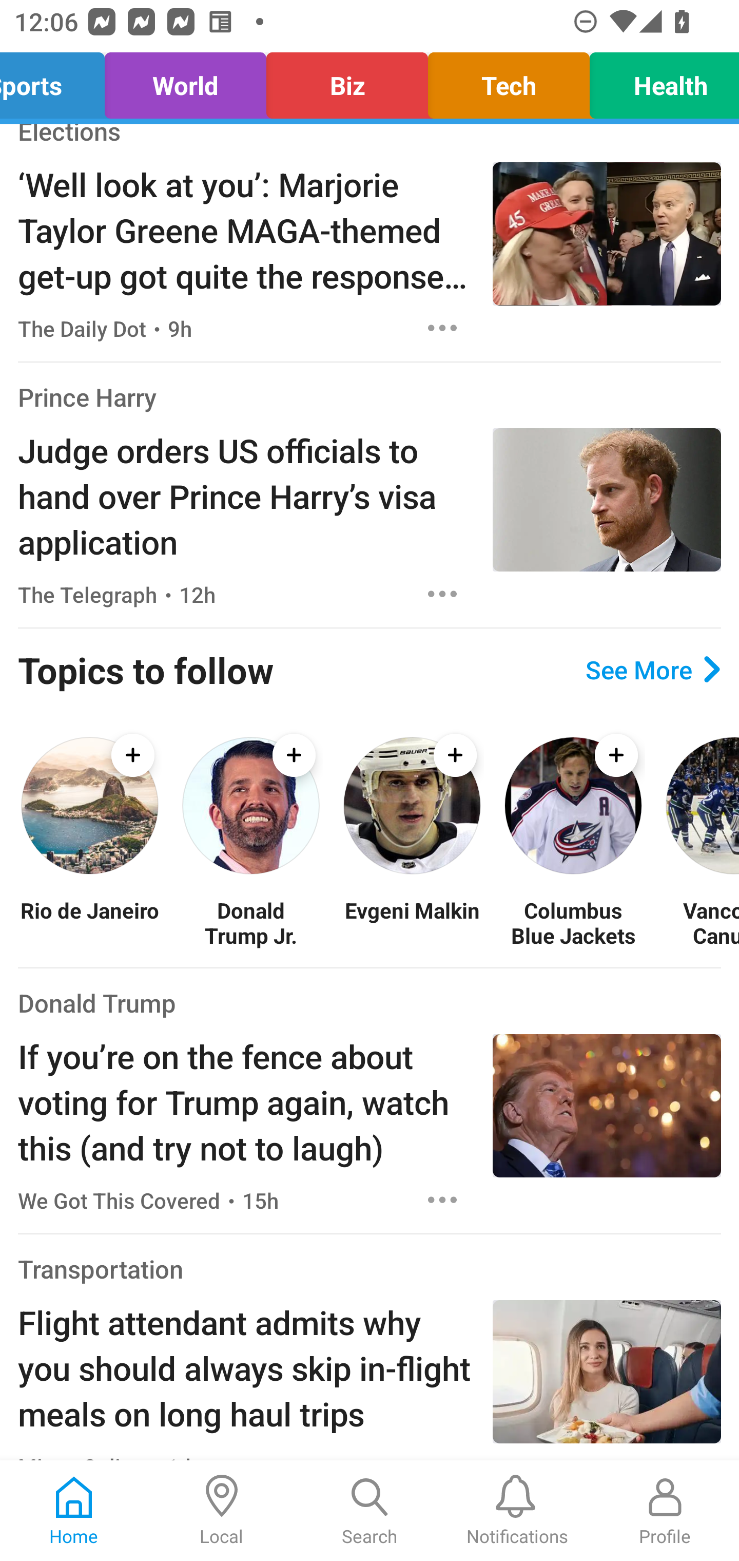  Describe the element at coordinates (665, 1511) in the screenshot. I see `Profile` at that location.